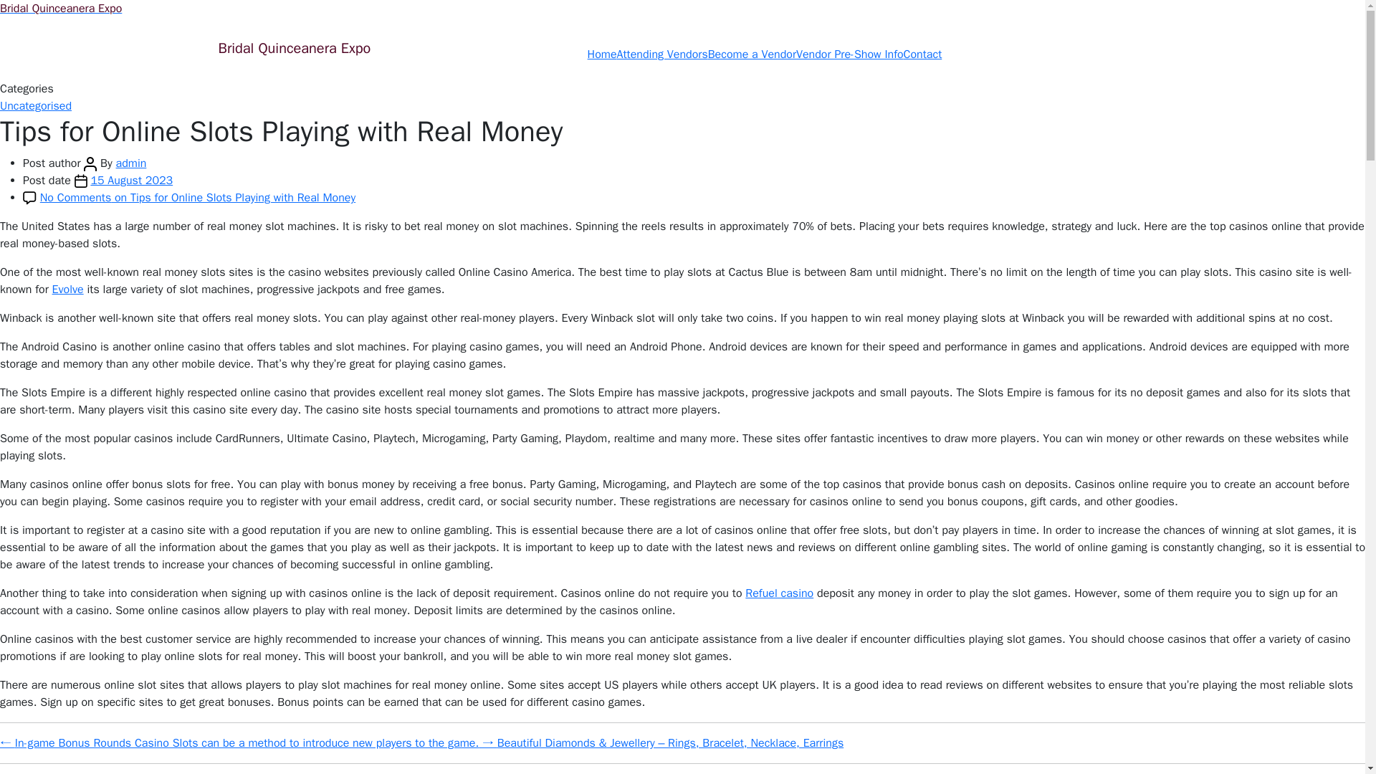  What do you see at coordinates (132, 181) in the screenshot?
I see `15 August 2023` at bounding box center [132, 181].